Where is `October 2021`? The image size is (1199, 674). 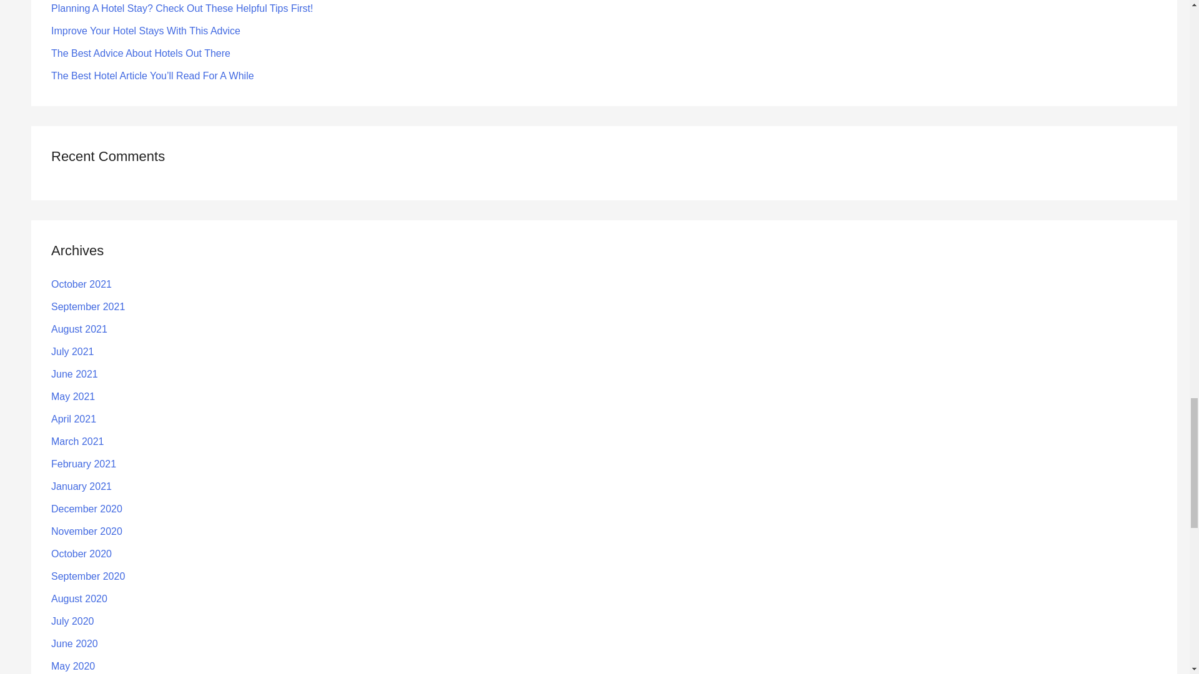 October 2021 is located at coordinates (81, 285).